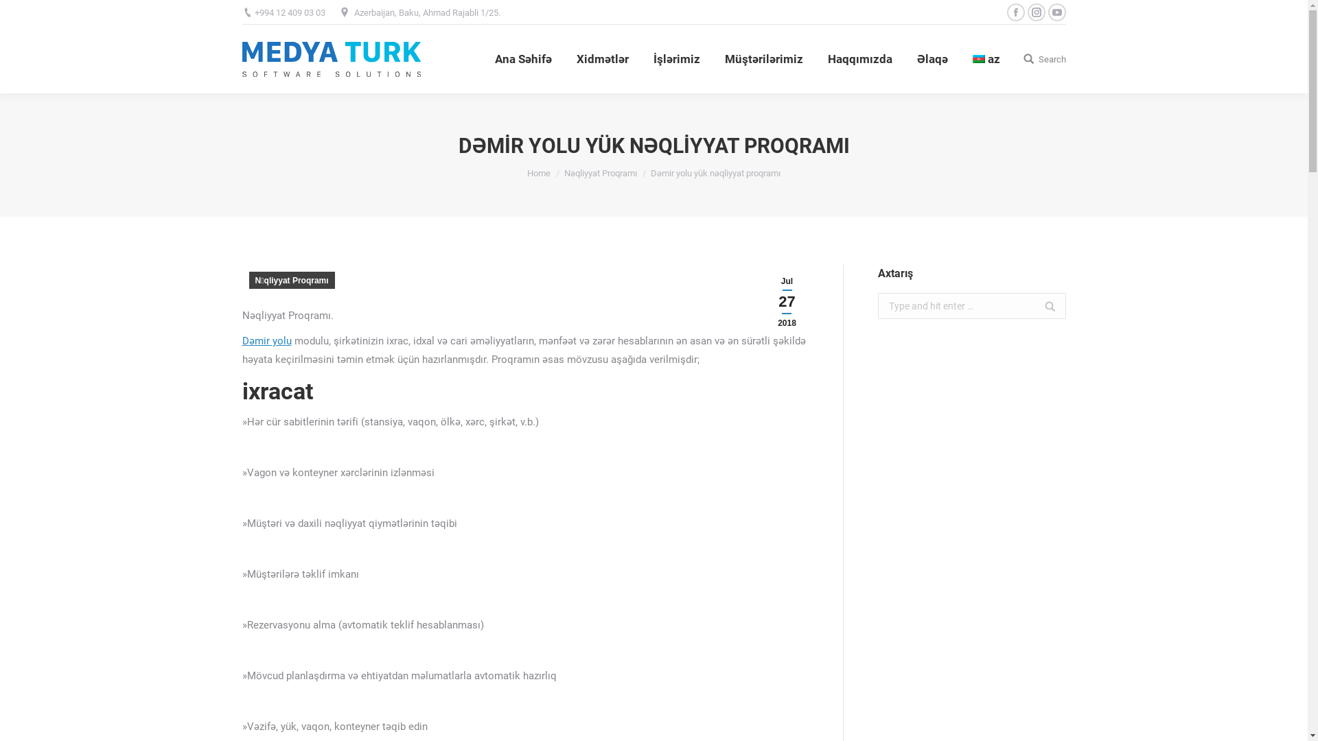 The width and height of the screenshot is (1318, 741). What do you see at coordinates (1043, 314) in the screenshot?
I see `Go!` at bounding box center [1043, 314].